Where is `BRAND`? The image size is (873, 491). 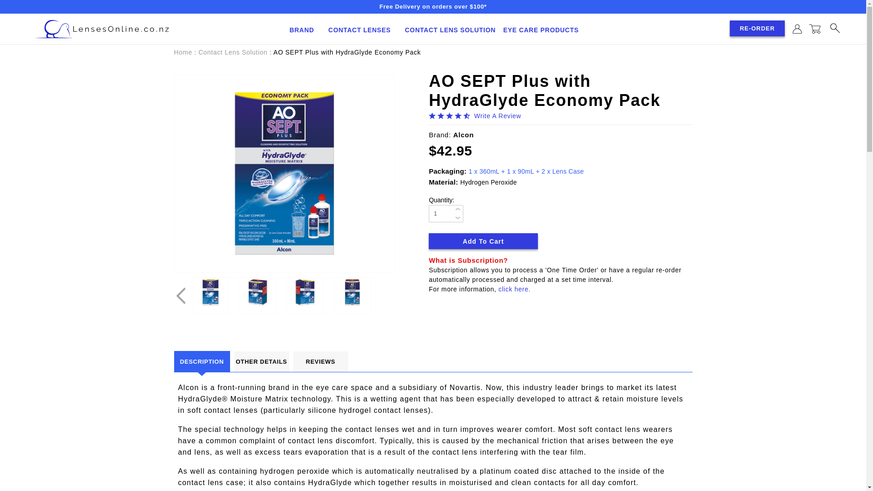
BRAND is located at coordinates (306, 29).